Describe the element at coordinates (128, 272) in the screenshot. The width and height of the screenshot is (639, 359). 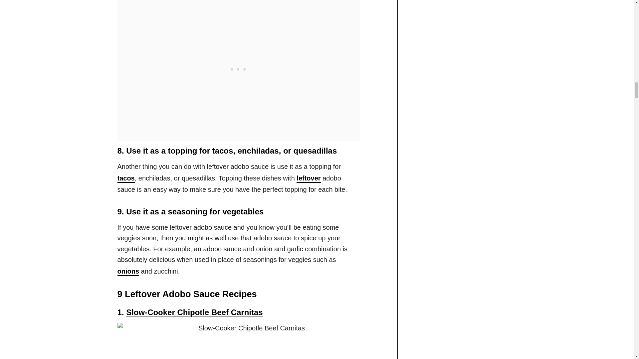
I see `onions` at that location.